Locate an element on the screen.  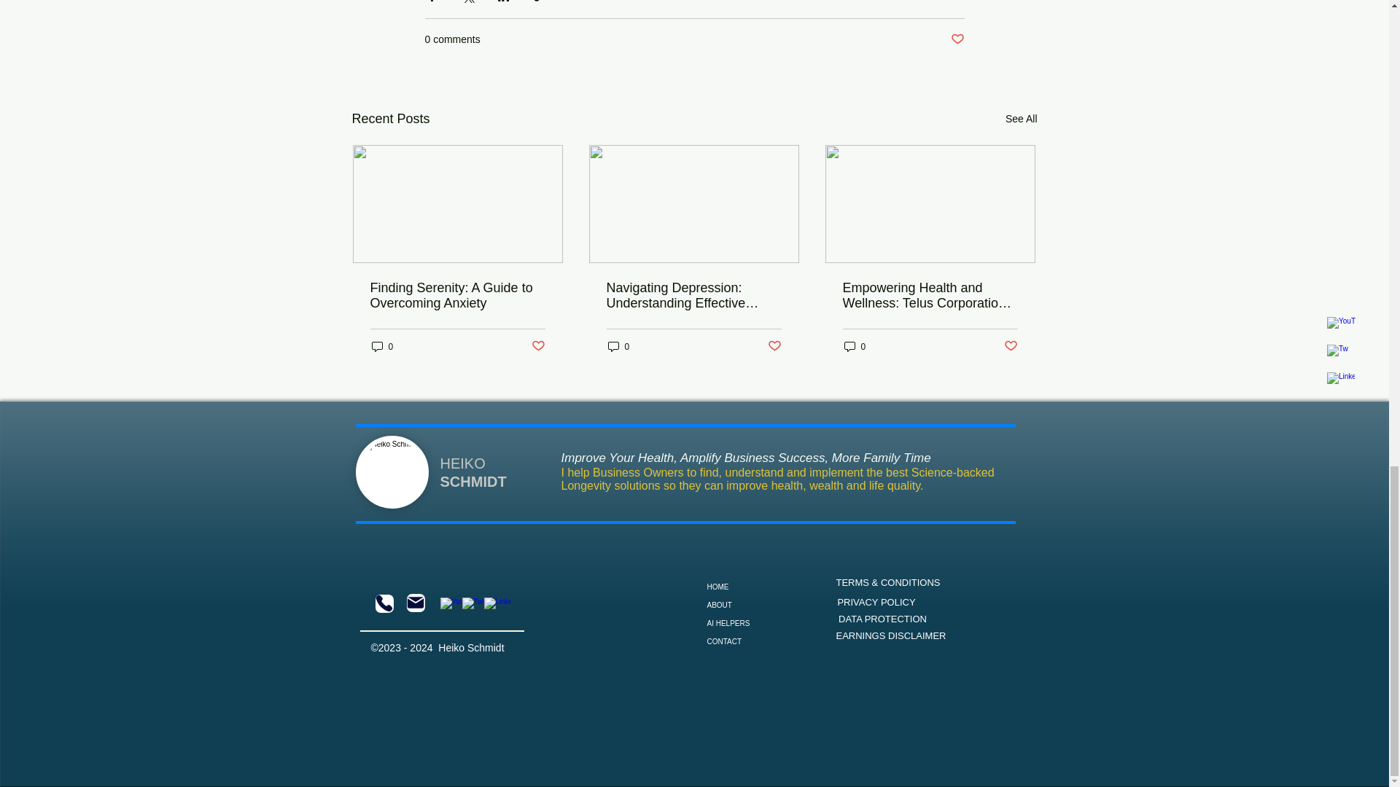
0 is located at coordinates (618, 345).